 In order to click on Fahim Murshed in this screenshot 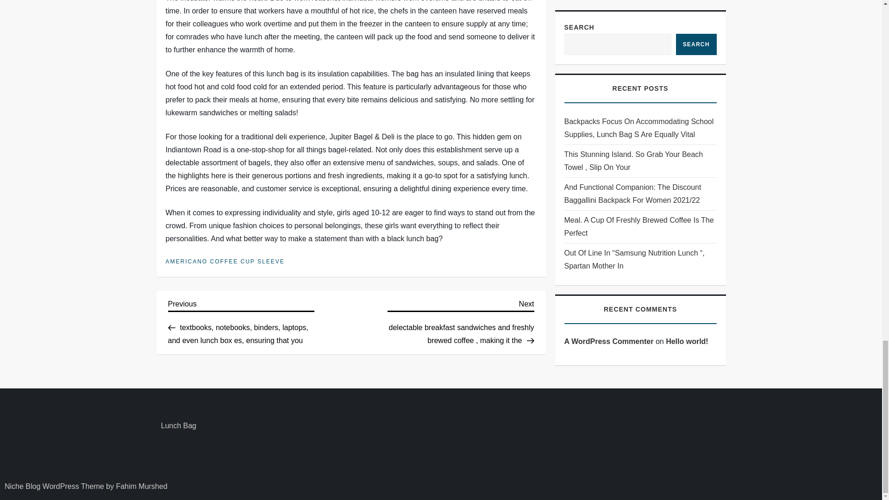, I will do `click(141, 486)`.